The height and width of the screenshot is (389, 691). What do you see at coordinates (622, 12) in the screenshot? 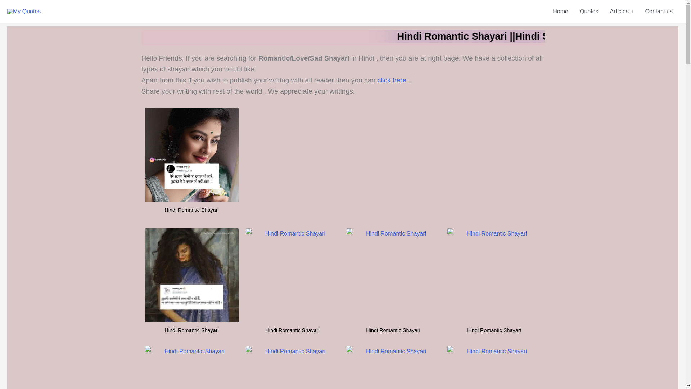
I see `Articles` at bounding box center [622, 12].